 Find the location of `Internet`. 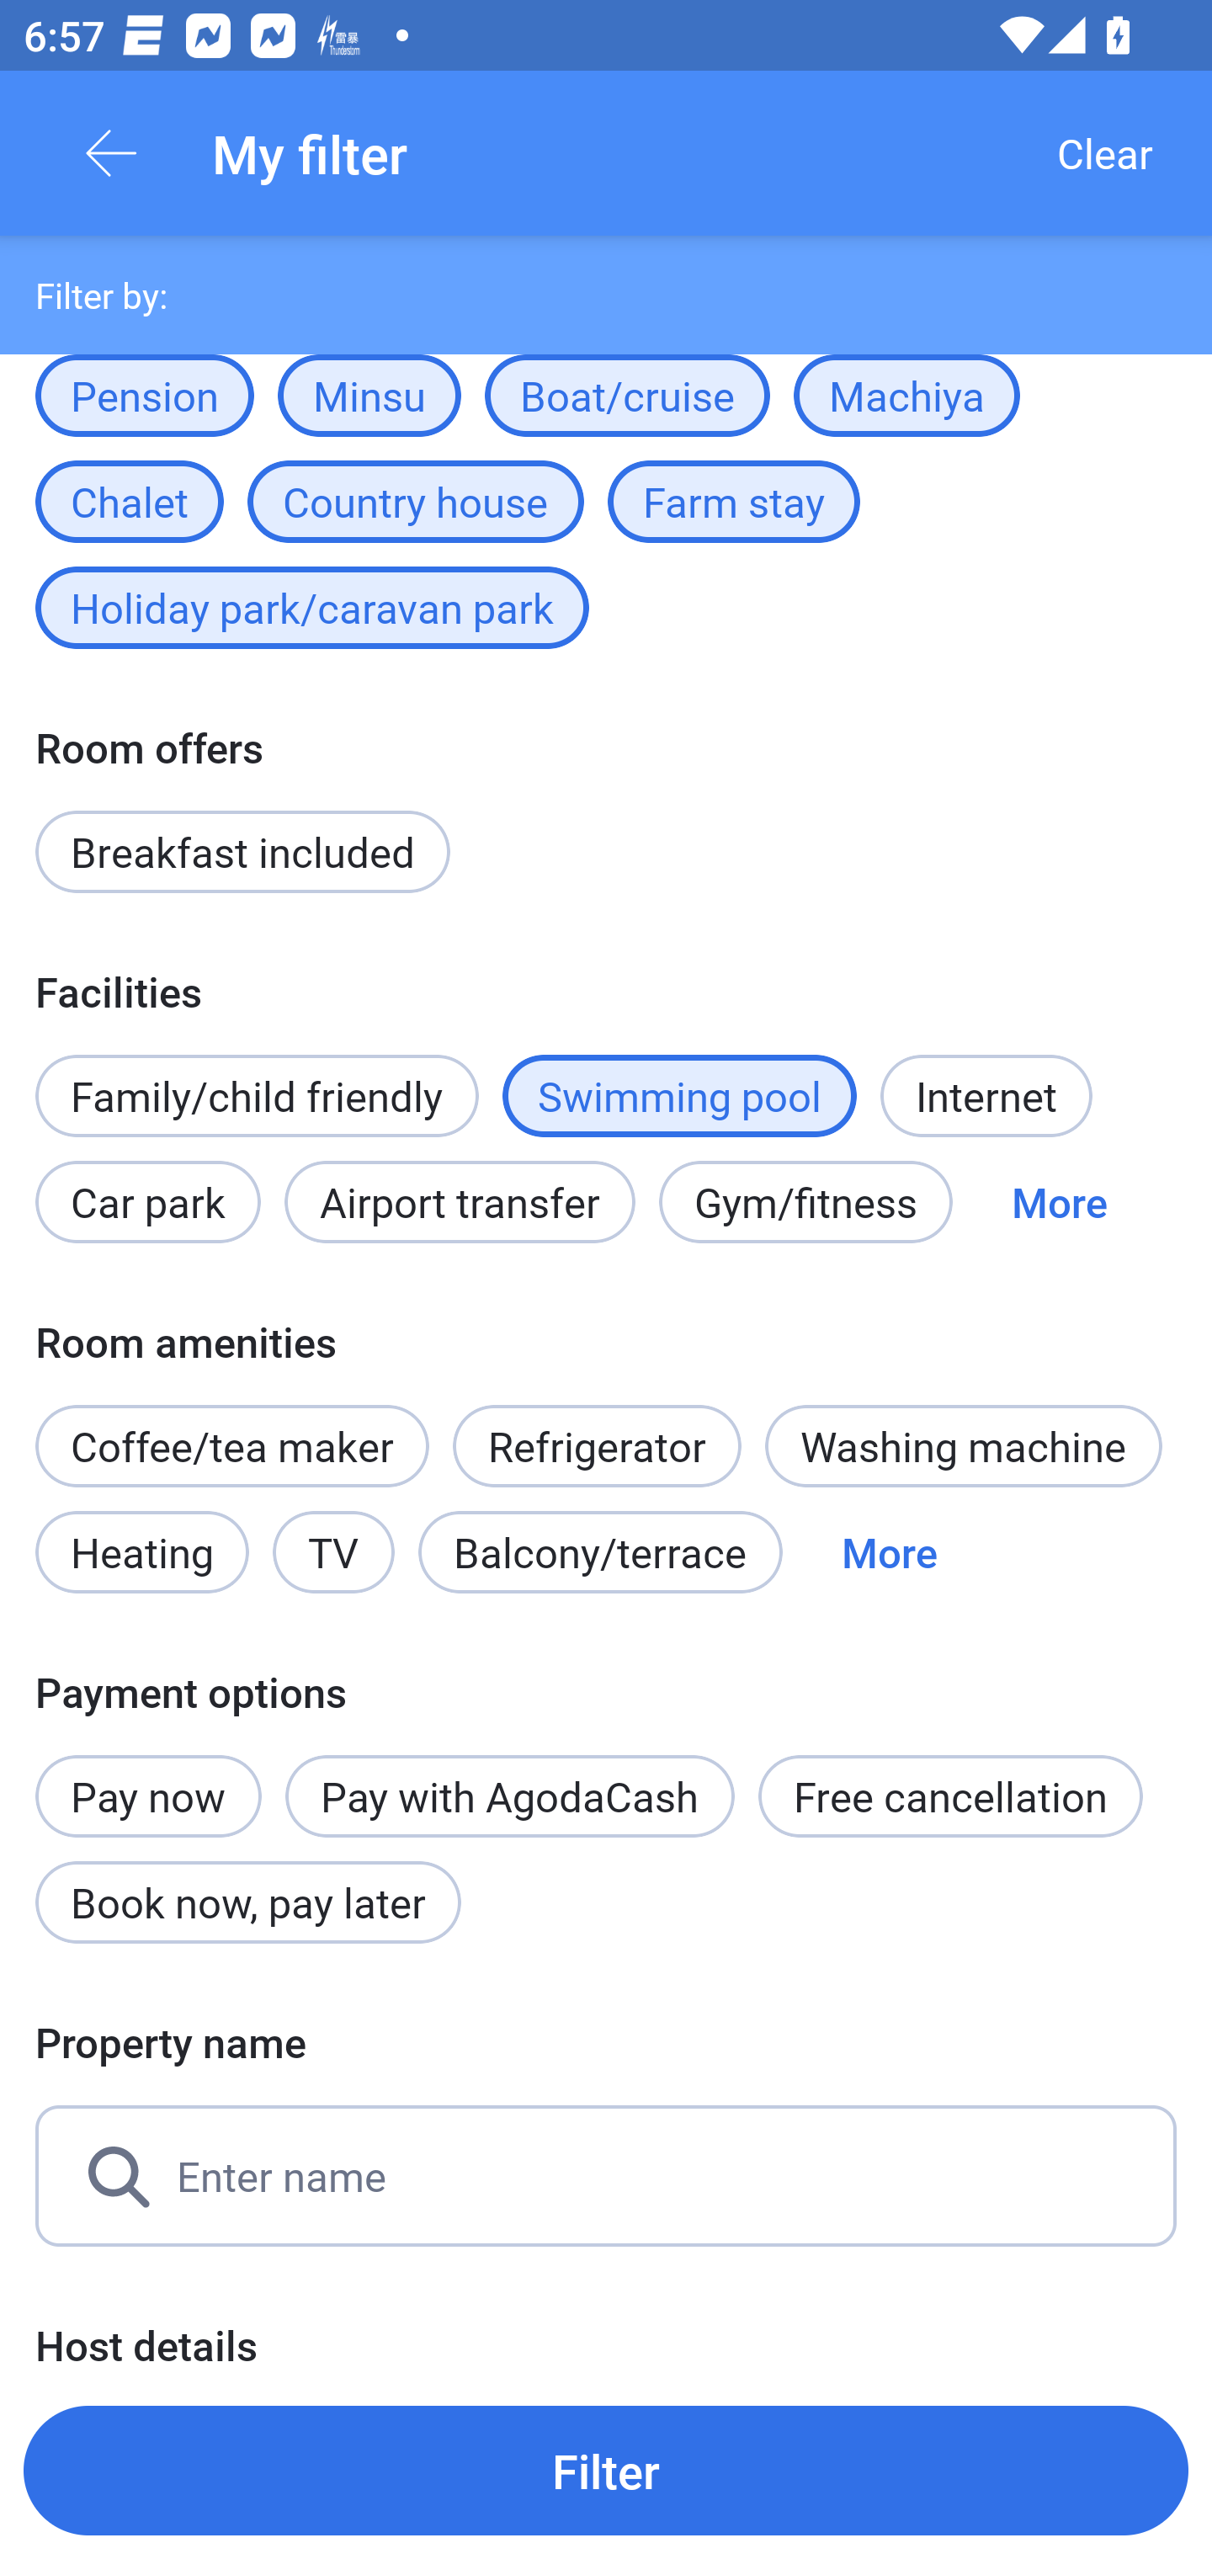

Internet is located at coordinates (986, 1096).